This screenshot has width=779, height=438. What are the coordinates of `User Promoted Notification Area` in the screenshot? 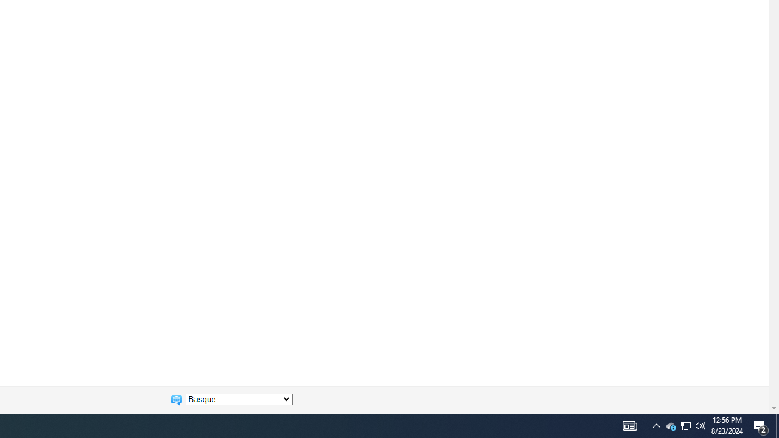 It's located at (685, 426).